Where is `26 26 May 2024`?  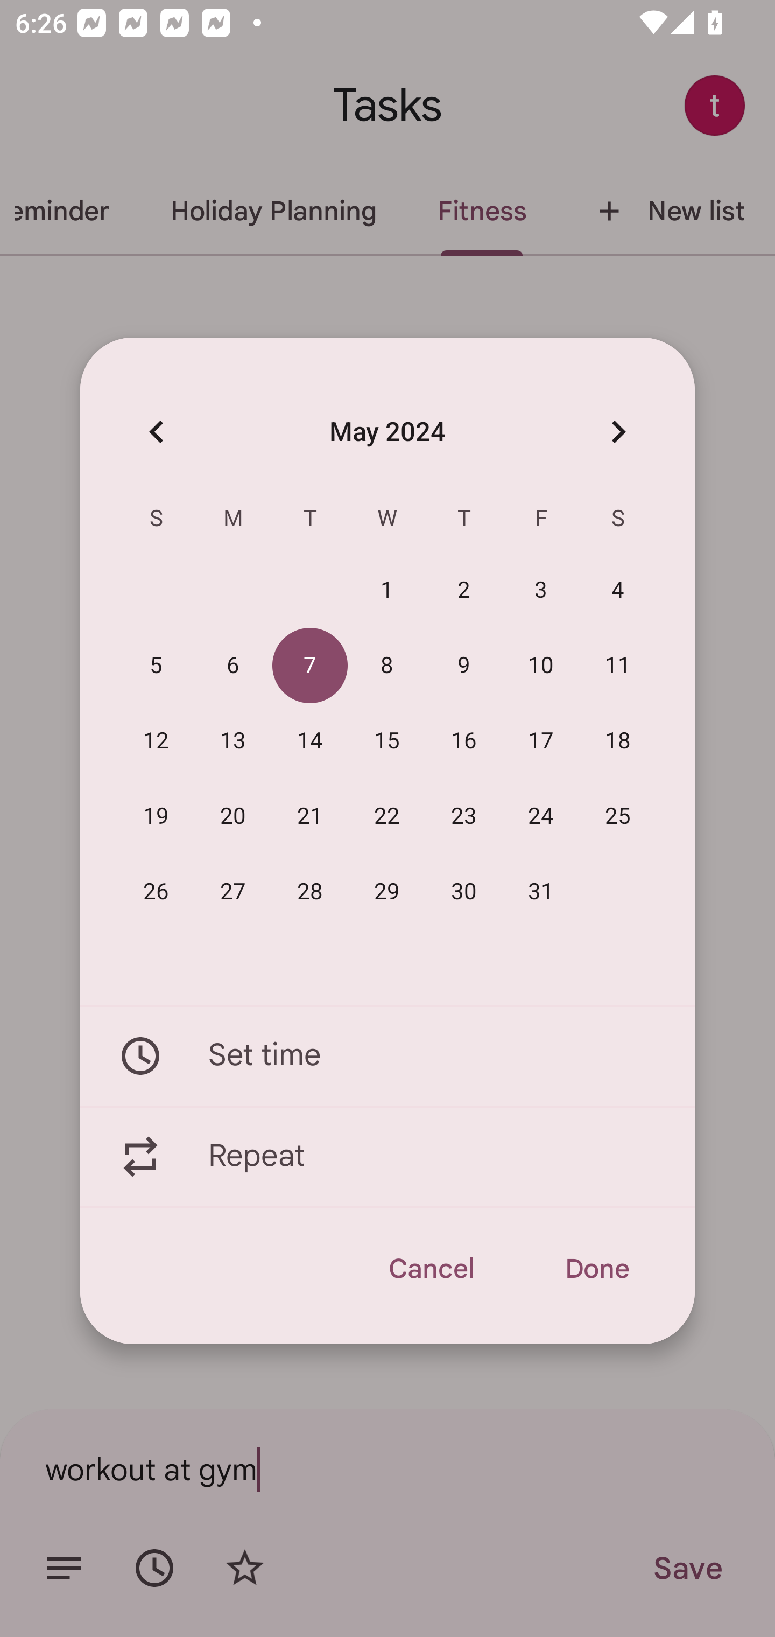 26 26 May 2024 is located at coordinates (156, 892).